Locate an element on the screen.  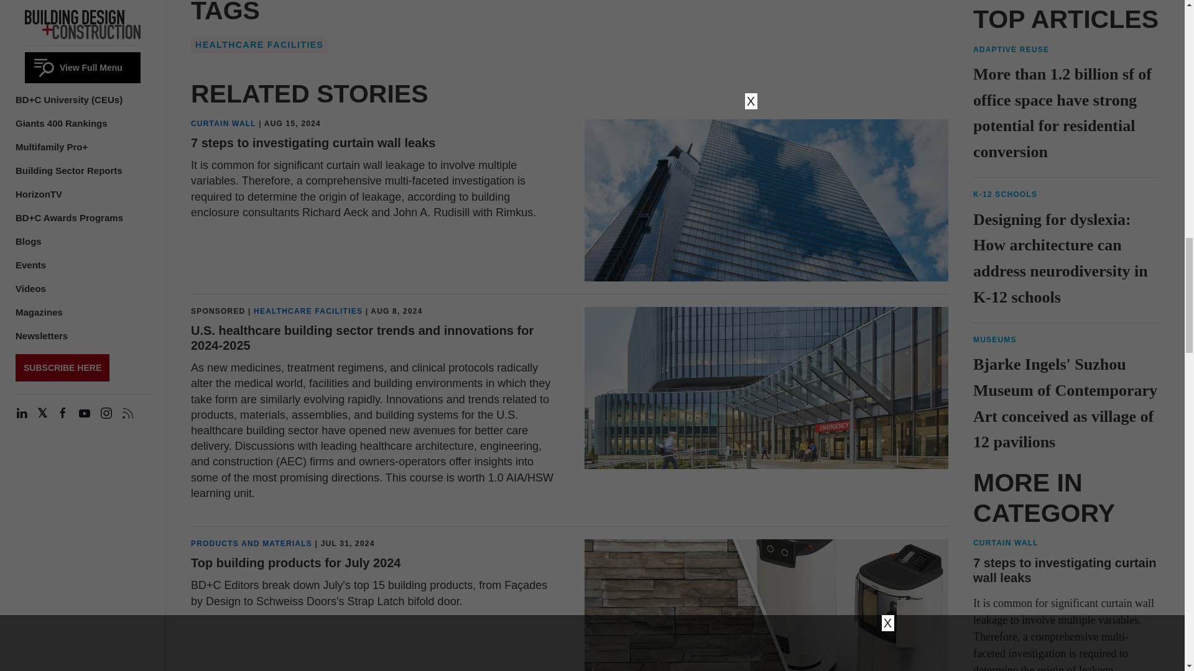
HEALTHCARE FACILITIES is located at coordinates (259, 45).